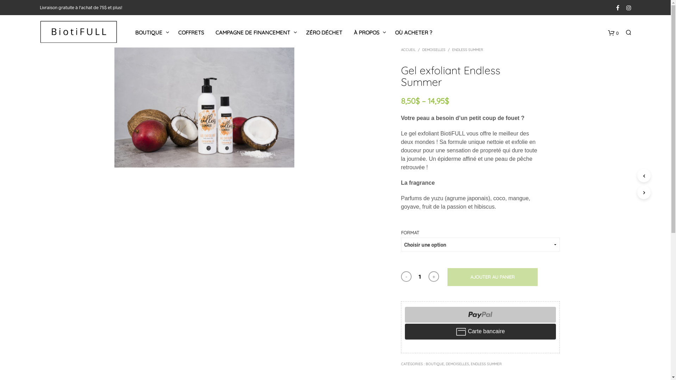 Image resolution: width=676 pixels, height=380 pixels. I want to click on CAMPAGNE DE FINANCEMENT, so click(253, 32).